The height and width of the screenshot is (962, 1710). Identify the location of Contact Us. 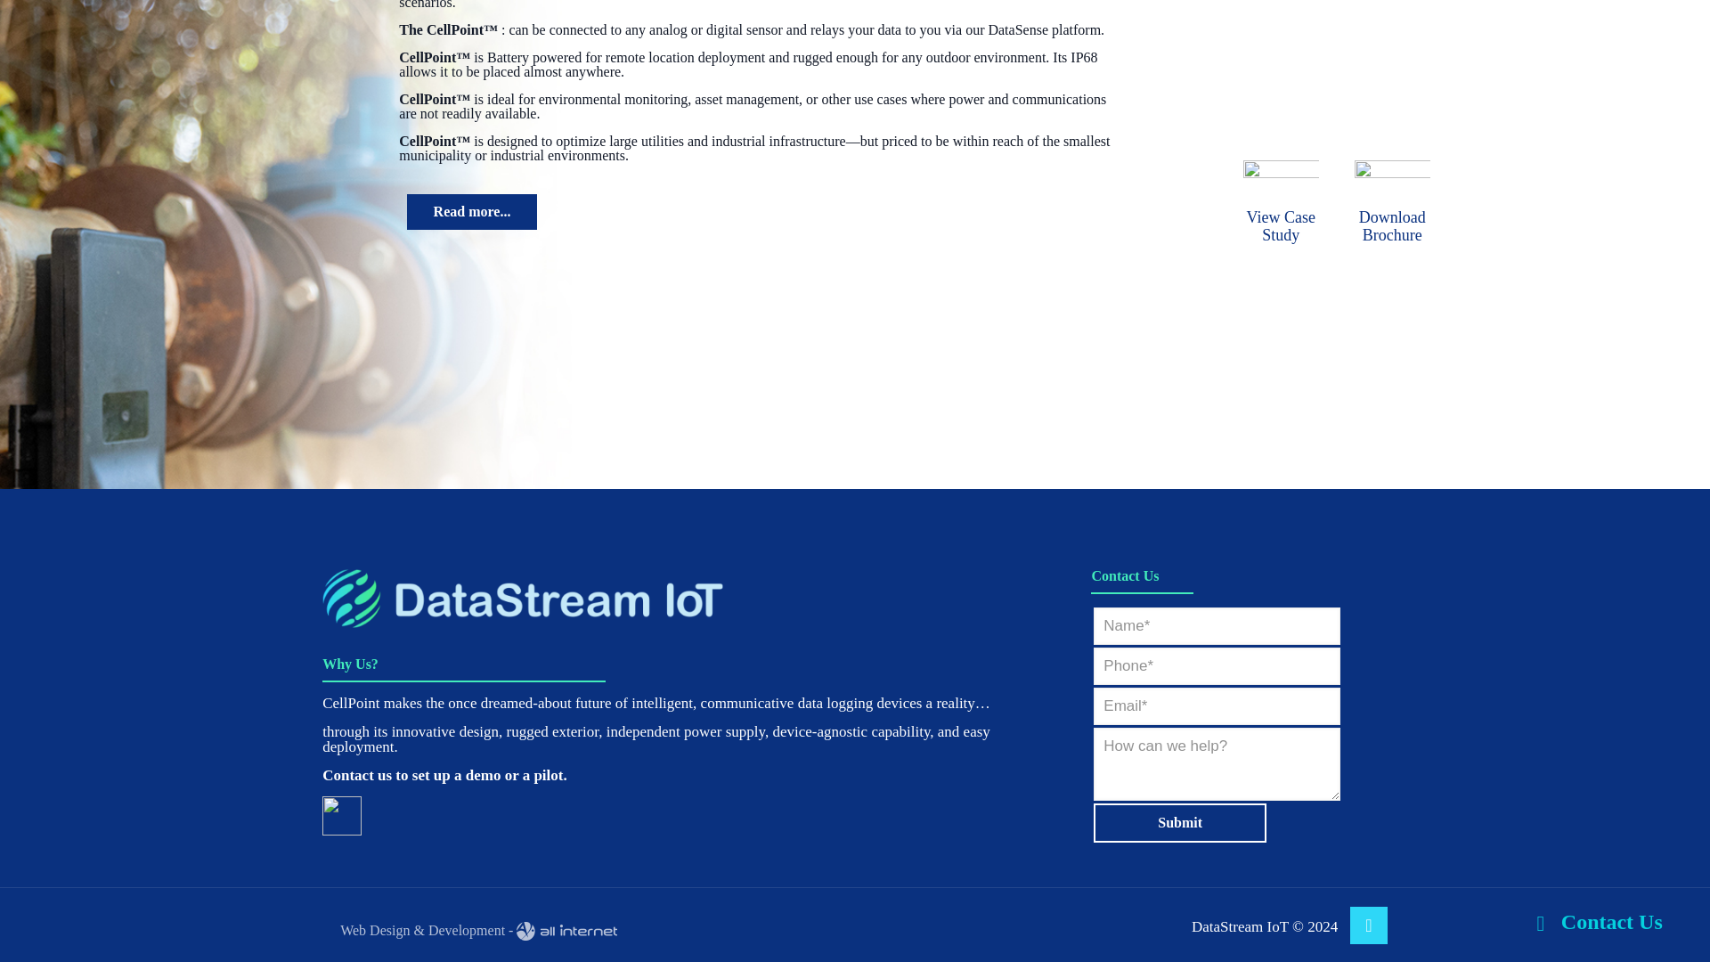
(1594, 732).